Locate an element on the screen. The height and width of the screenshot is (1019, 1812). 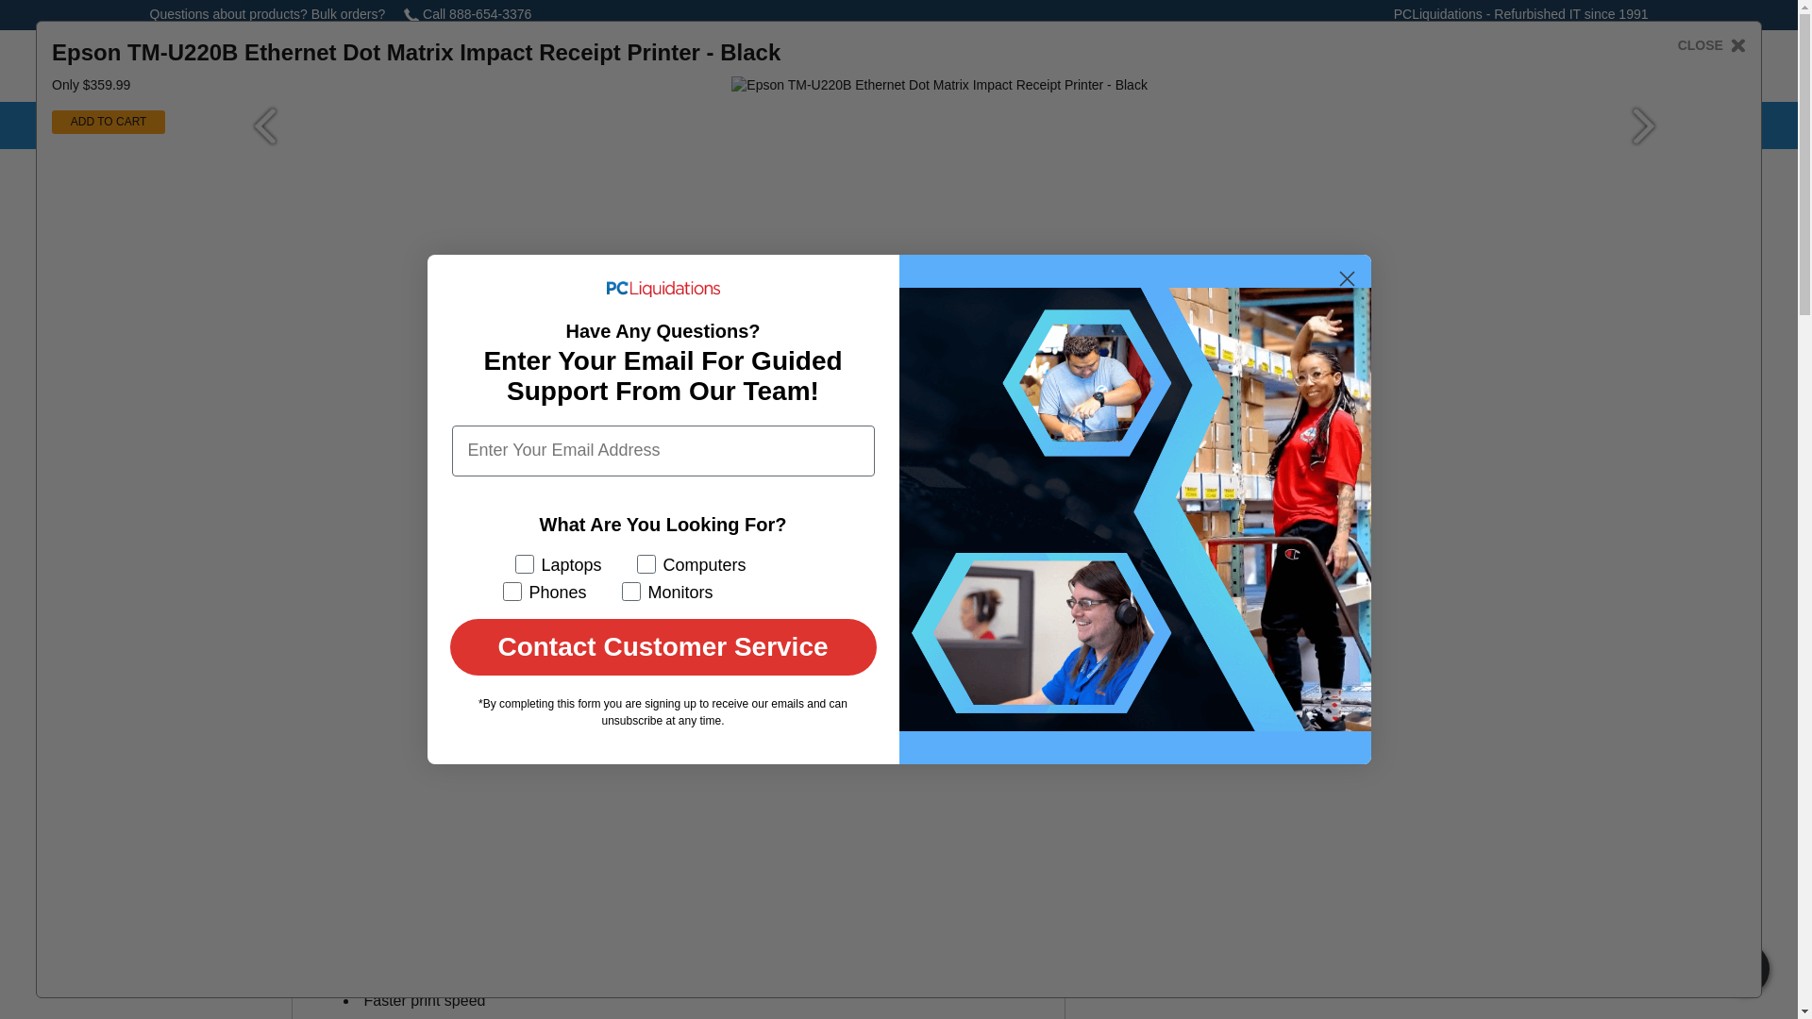
Call 888-654-3376 is located at coordinates (467, 13).